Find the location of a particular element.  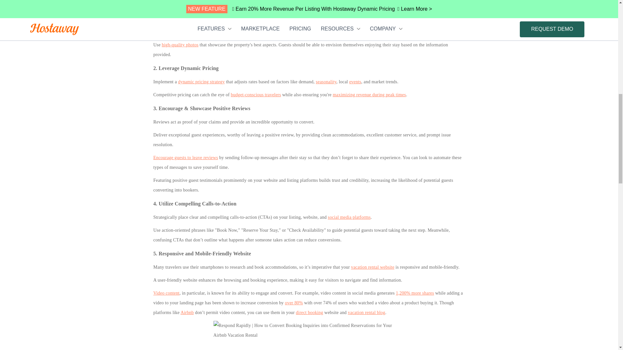

maximizing revenue during peak times is located at coordinates (369, 95).